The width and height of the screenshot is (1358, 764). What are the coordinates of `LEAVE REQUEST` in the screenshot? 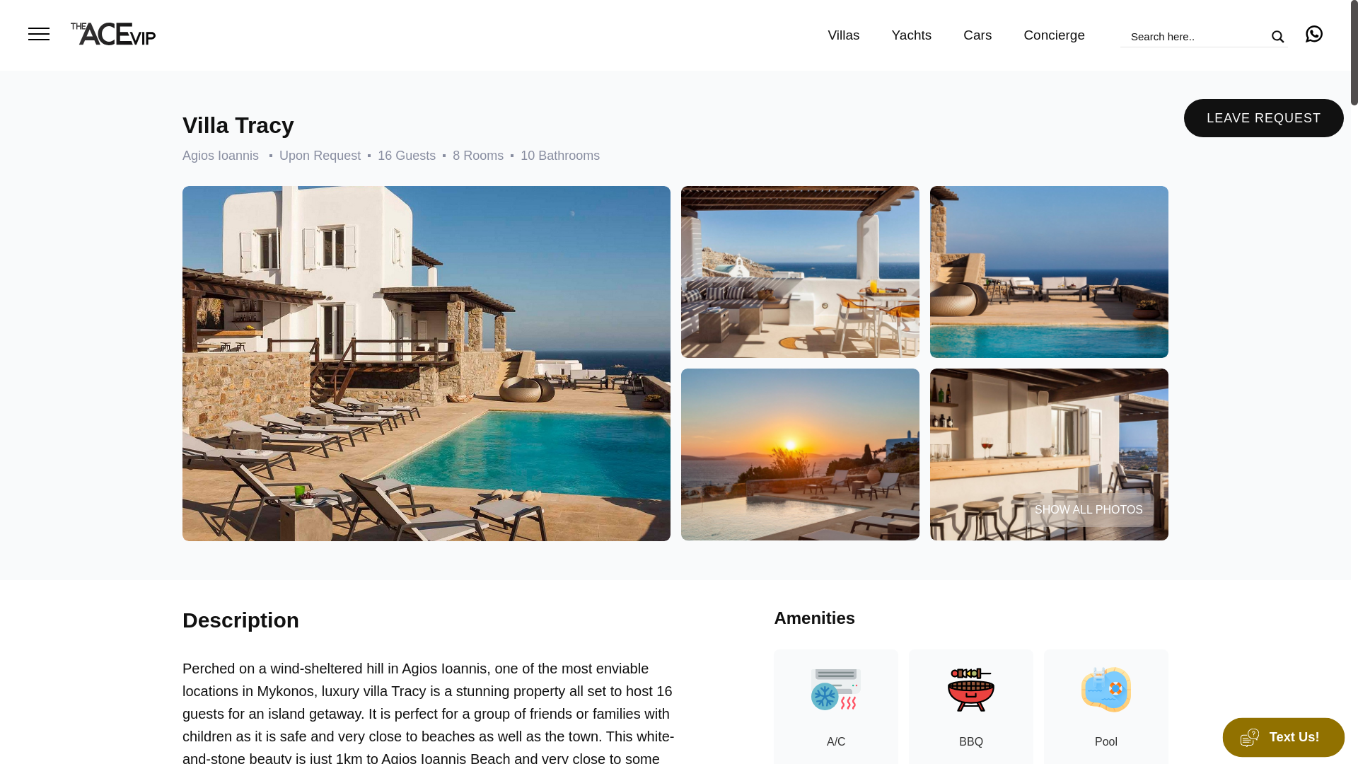 It's located at (1264, 118).